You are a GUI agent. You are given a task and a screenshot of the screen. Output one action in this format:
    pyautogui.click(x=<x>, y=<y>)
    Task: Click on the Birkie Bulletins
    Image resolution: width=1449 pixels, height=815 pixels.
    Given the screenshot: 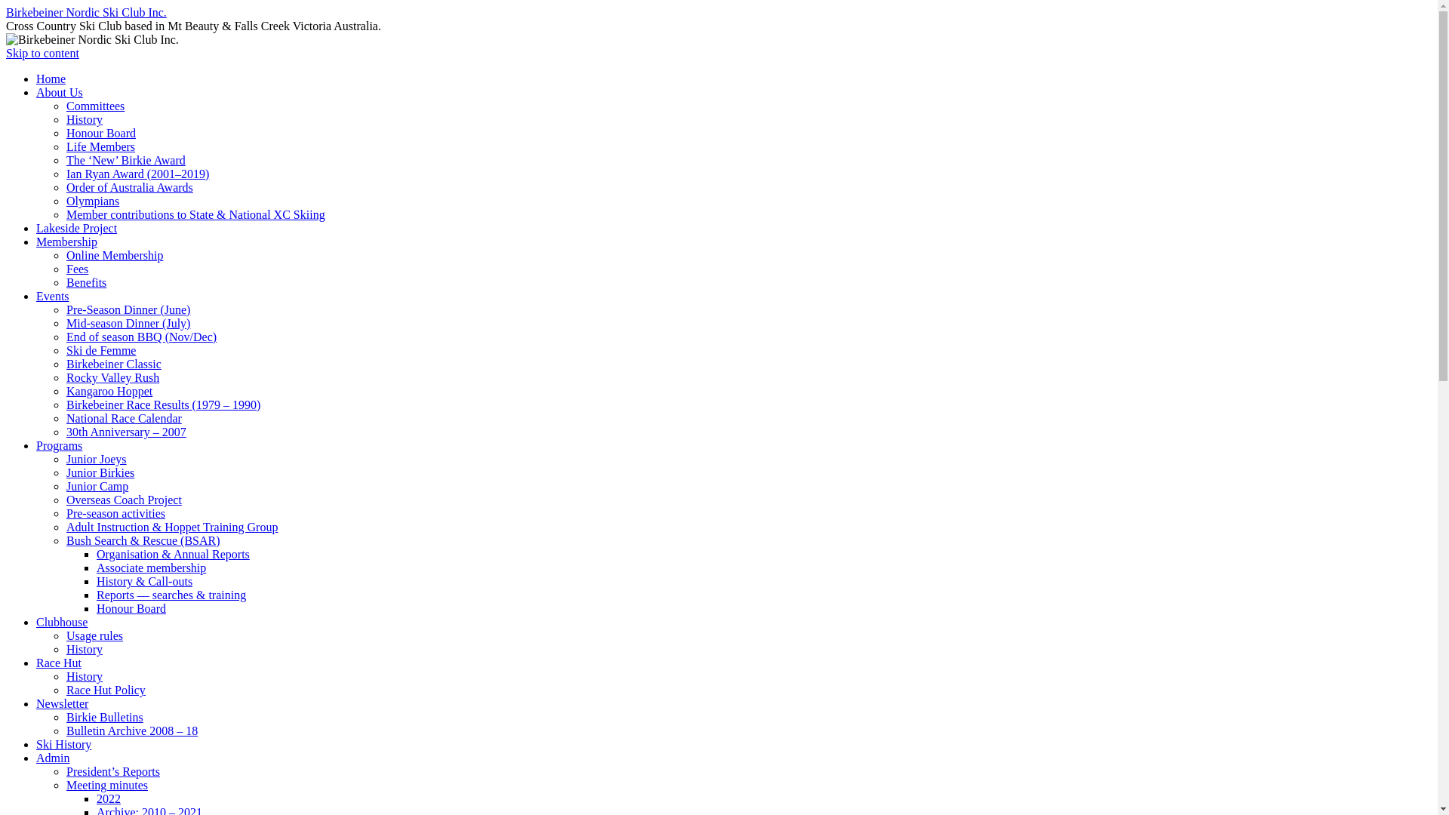 What is the action you would take?
    pyautogui.click(x=105, y=717)
    